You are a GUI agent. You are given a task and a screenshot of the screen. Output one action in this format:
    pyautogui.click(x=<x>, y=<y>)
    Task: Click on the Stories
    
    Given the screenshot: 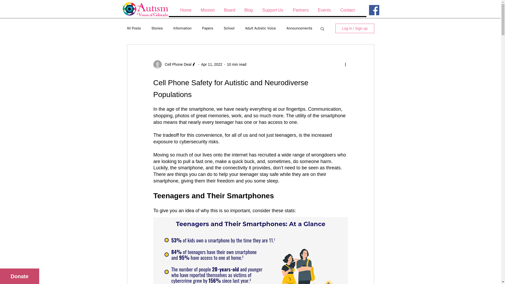 What is the action you would take?
    pyautogui.click(x=157, y=28)
    